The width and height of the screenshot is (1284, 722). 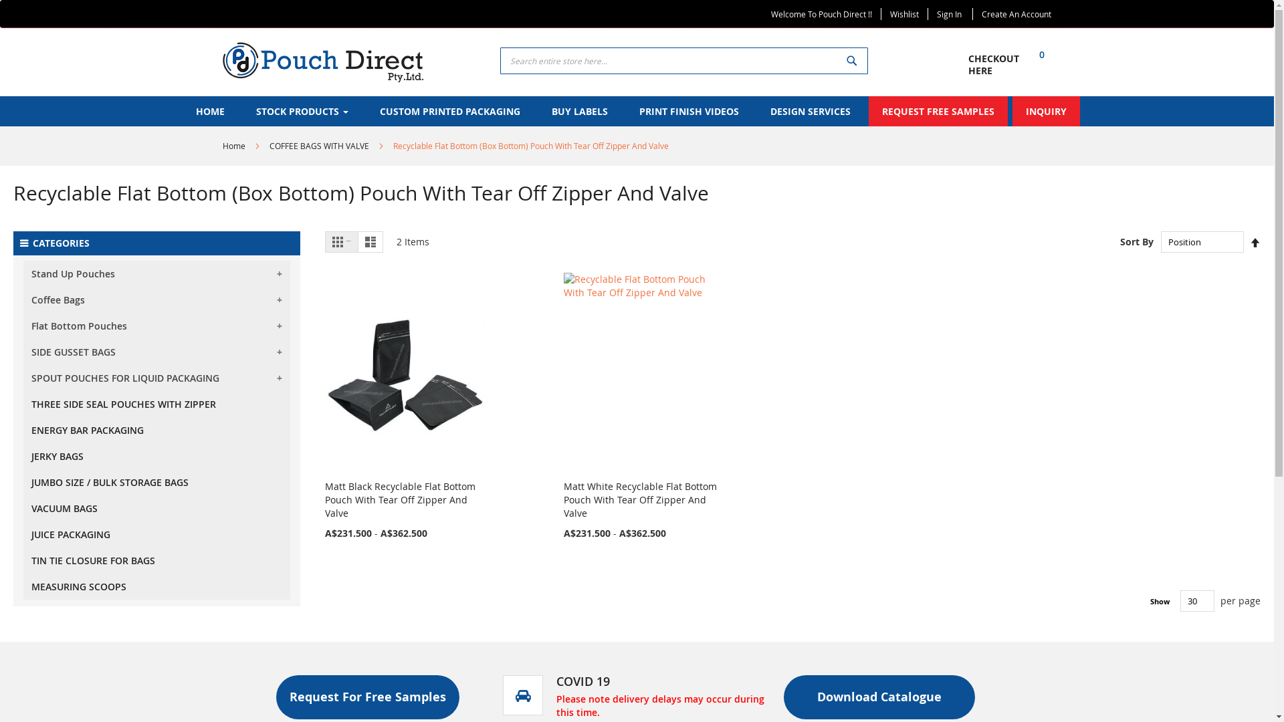 I want to click on CUSTOM PRINTED PACKAGING, so click(x=450, y=111).